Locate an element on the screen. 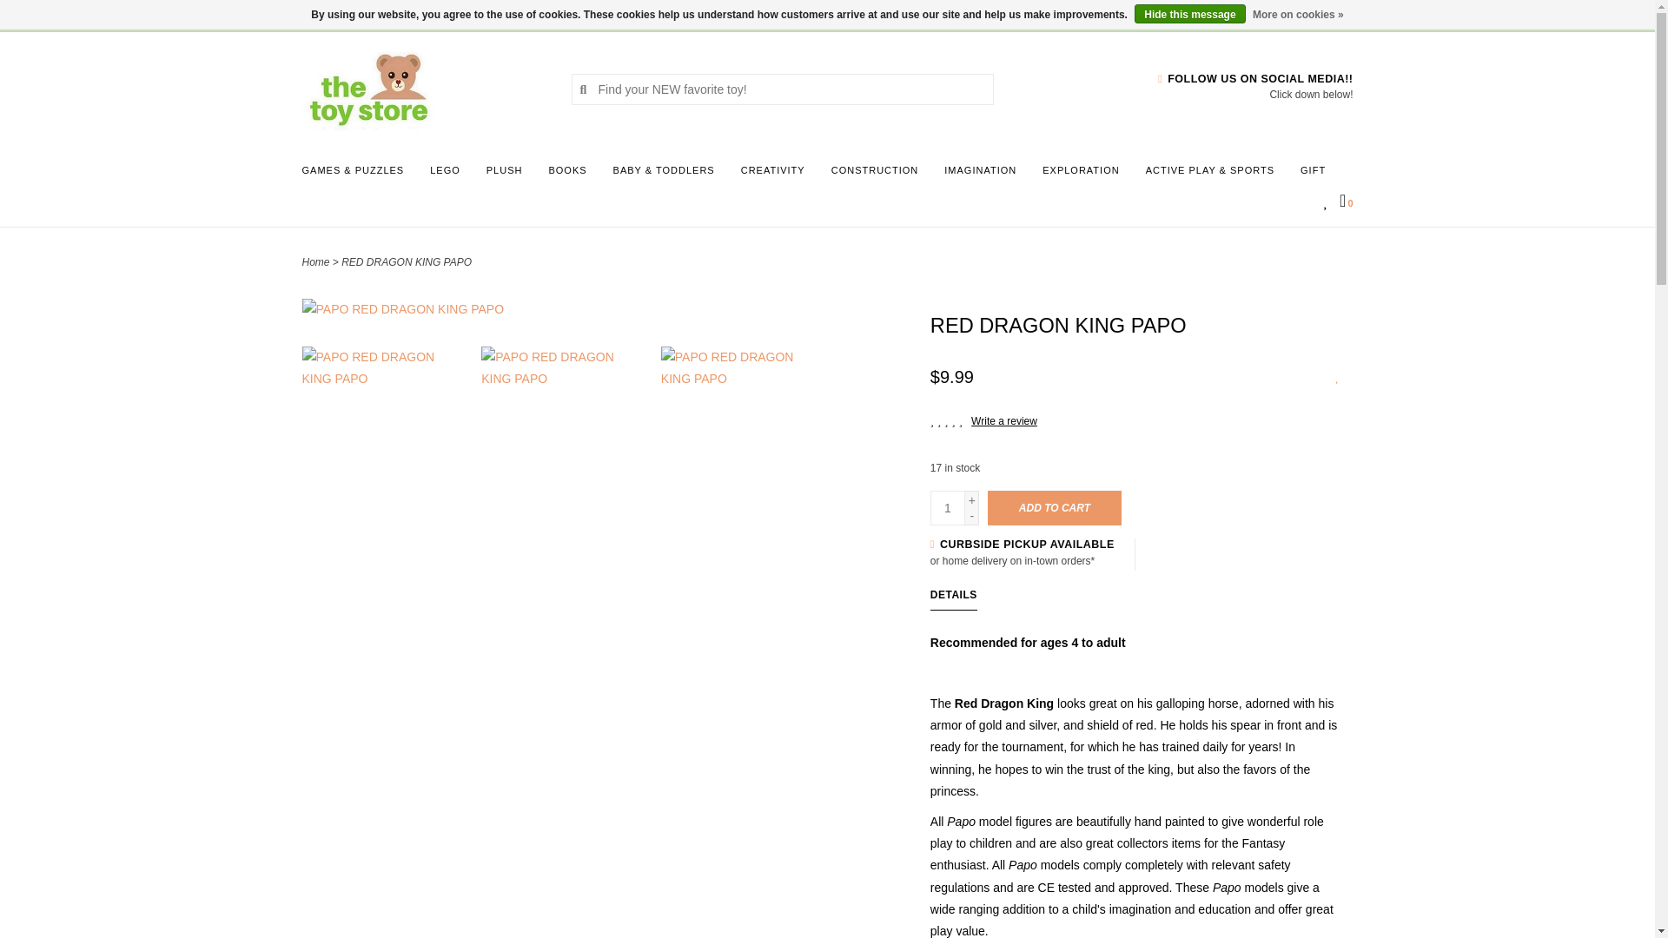  Locations is located at coordinates (1320, 14).